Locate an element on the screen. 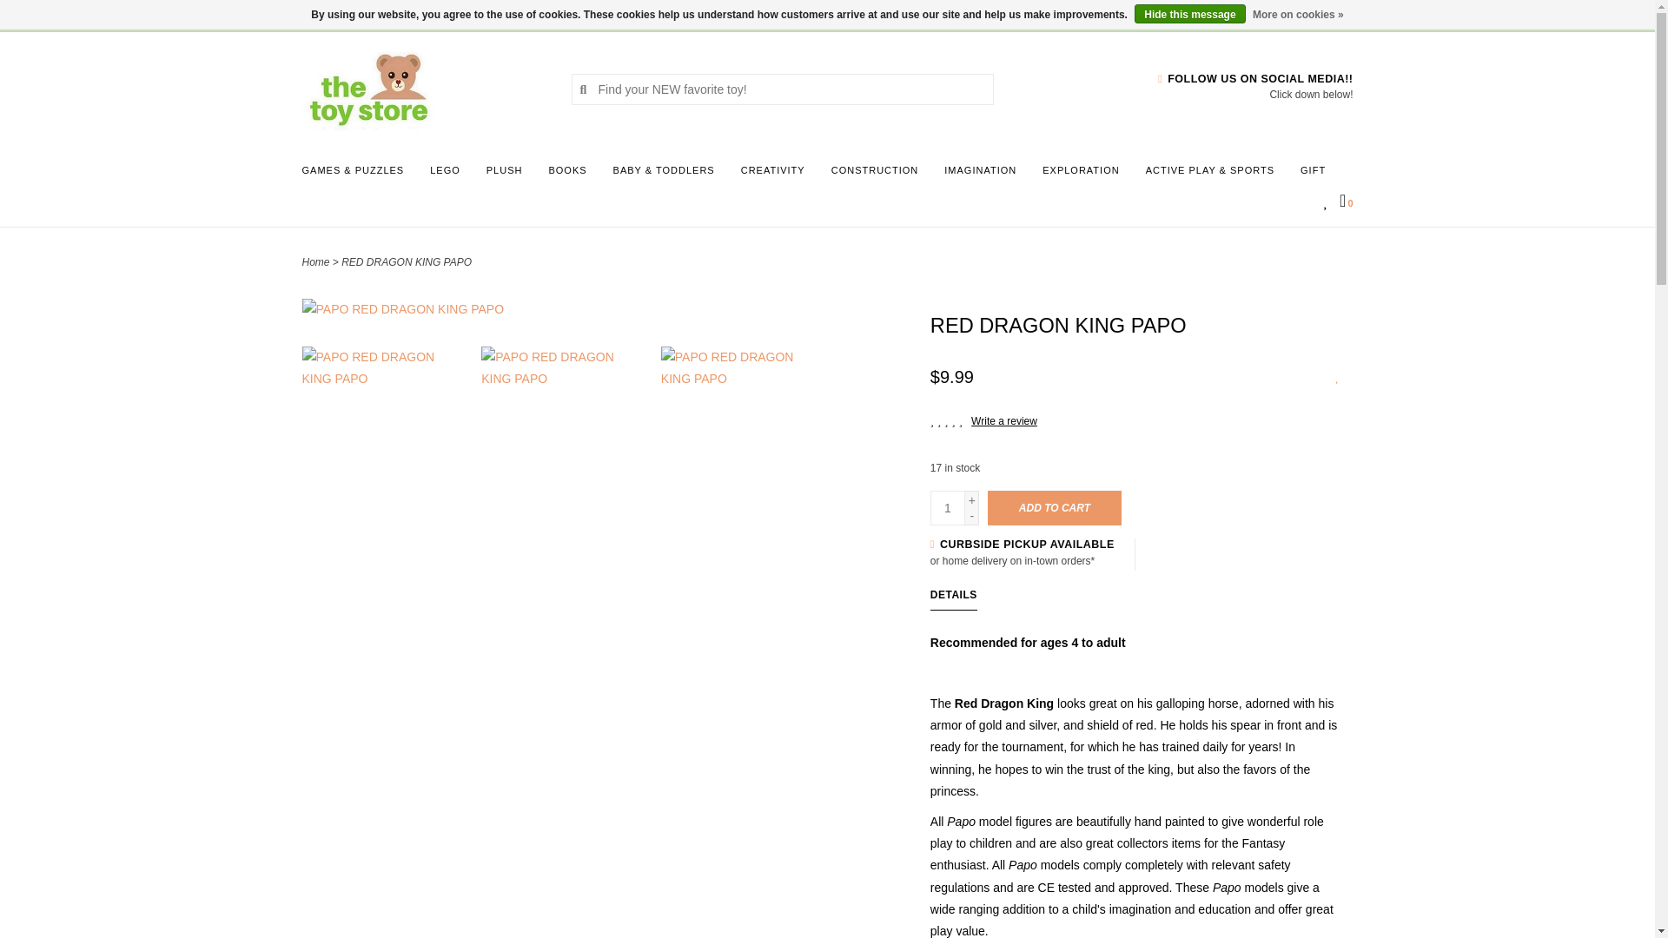  Locations is located at coordinates (1320, 14).